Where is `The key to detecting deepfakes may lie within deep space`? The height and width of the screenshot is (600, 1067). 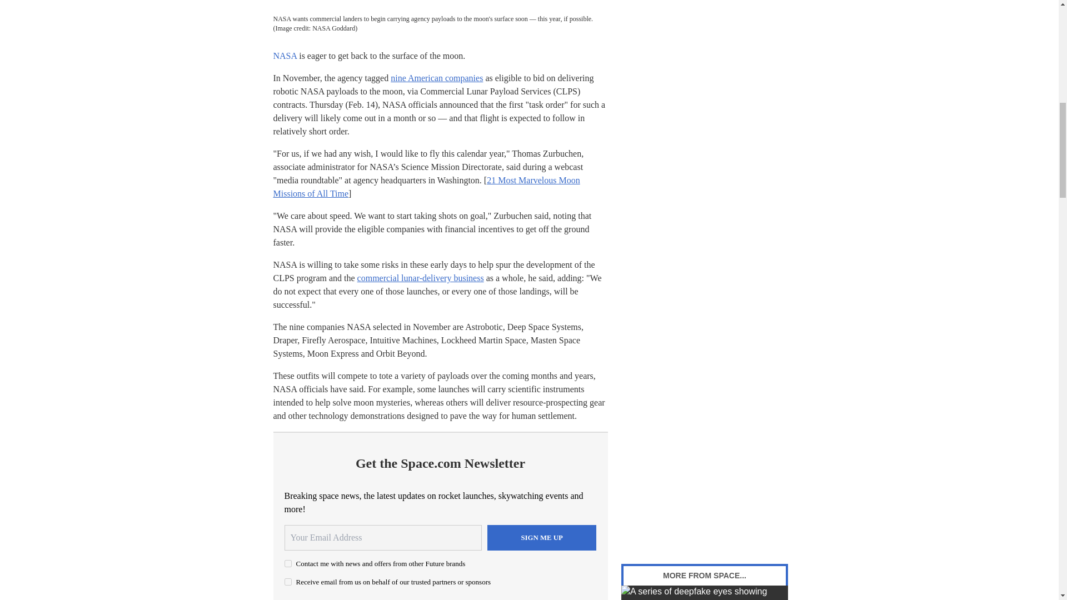 The key to detecting deepfakes may lie within deep space is located at coordinates (705, 593).